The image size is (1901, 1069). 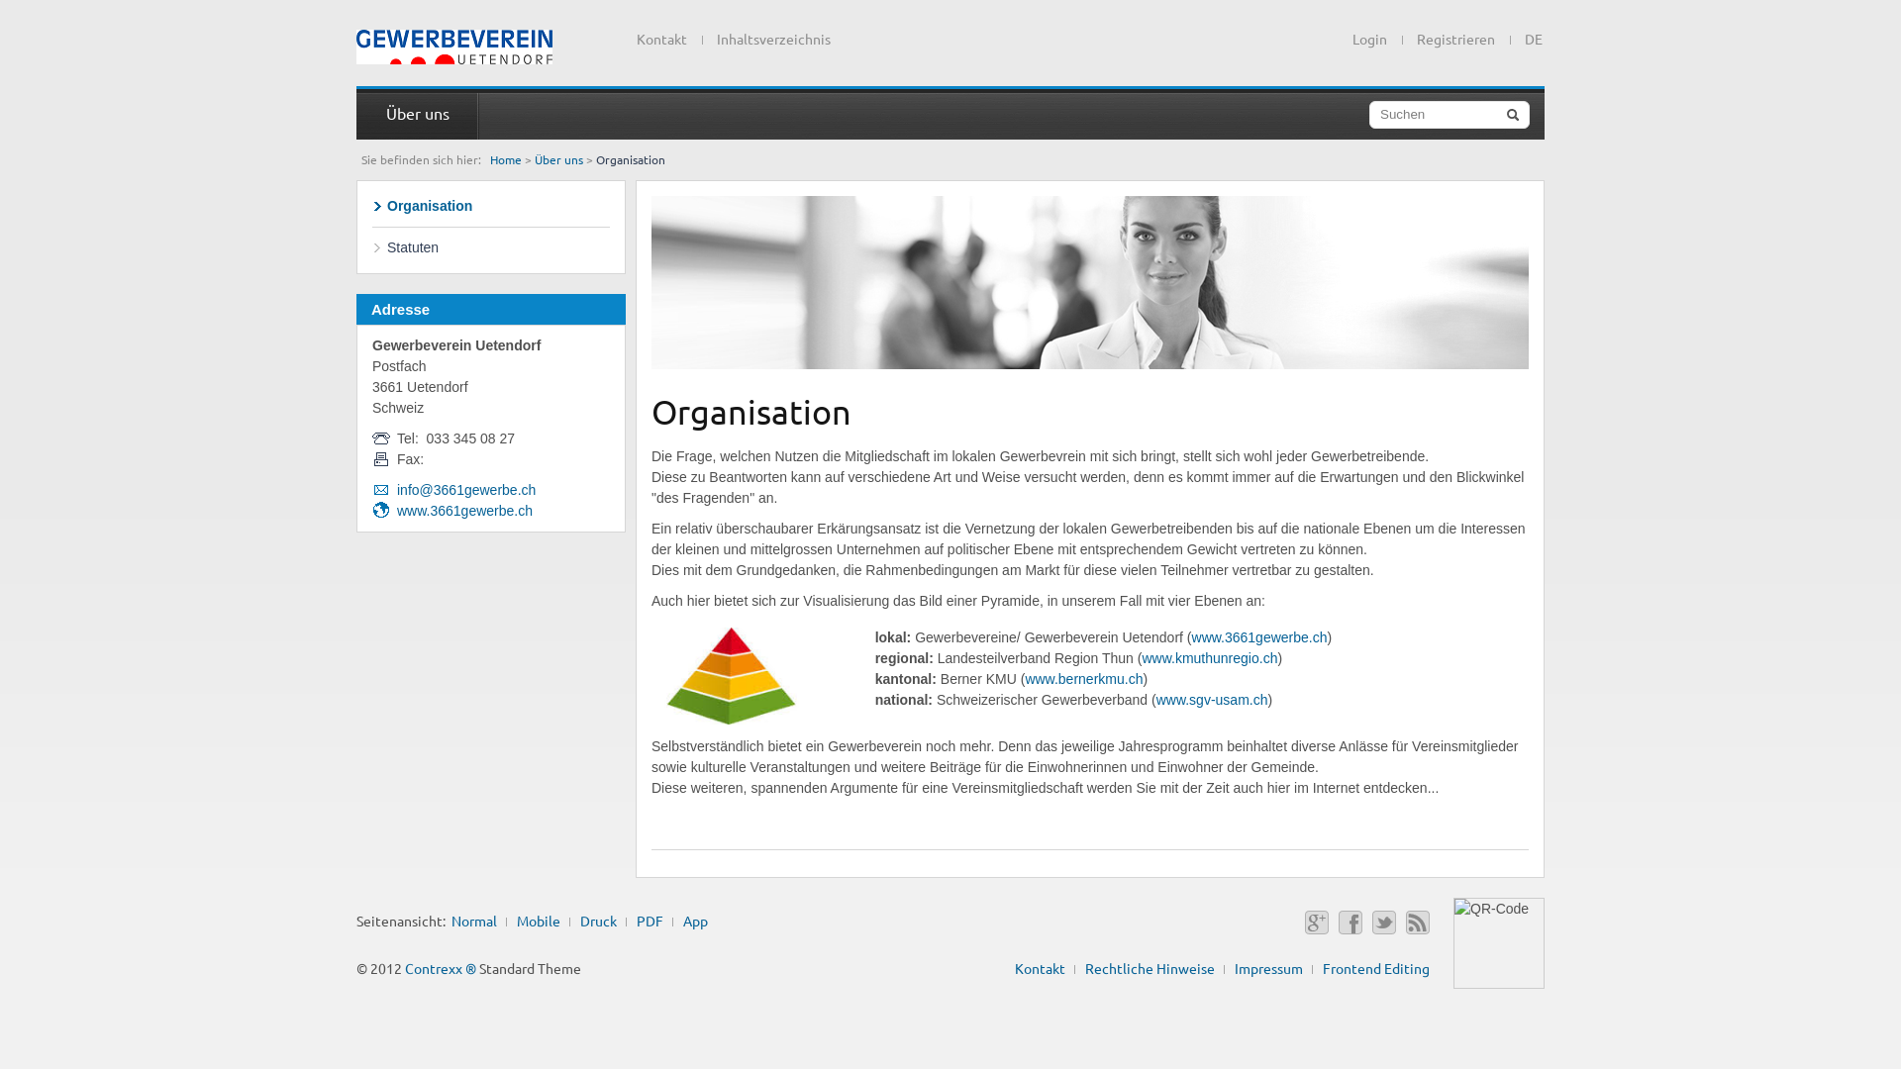 What do you see at coordinates (1083, 679) in the screenshot?
I see `www.bernerkmu.ch` at bounding box center [1083, 679].